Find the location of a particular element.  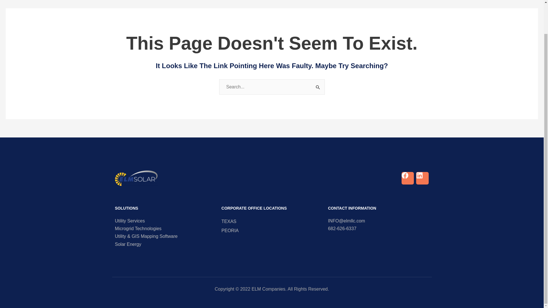

Facebook is located at coordinates (408, 178).